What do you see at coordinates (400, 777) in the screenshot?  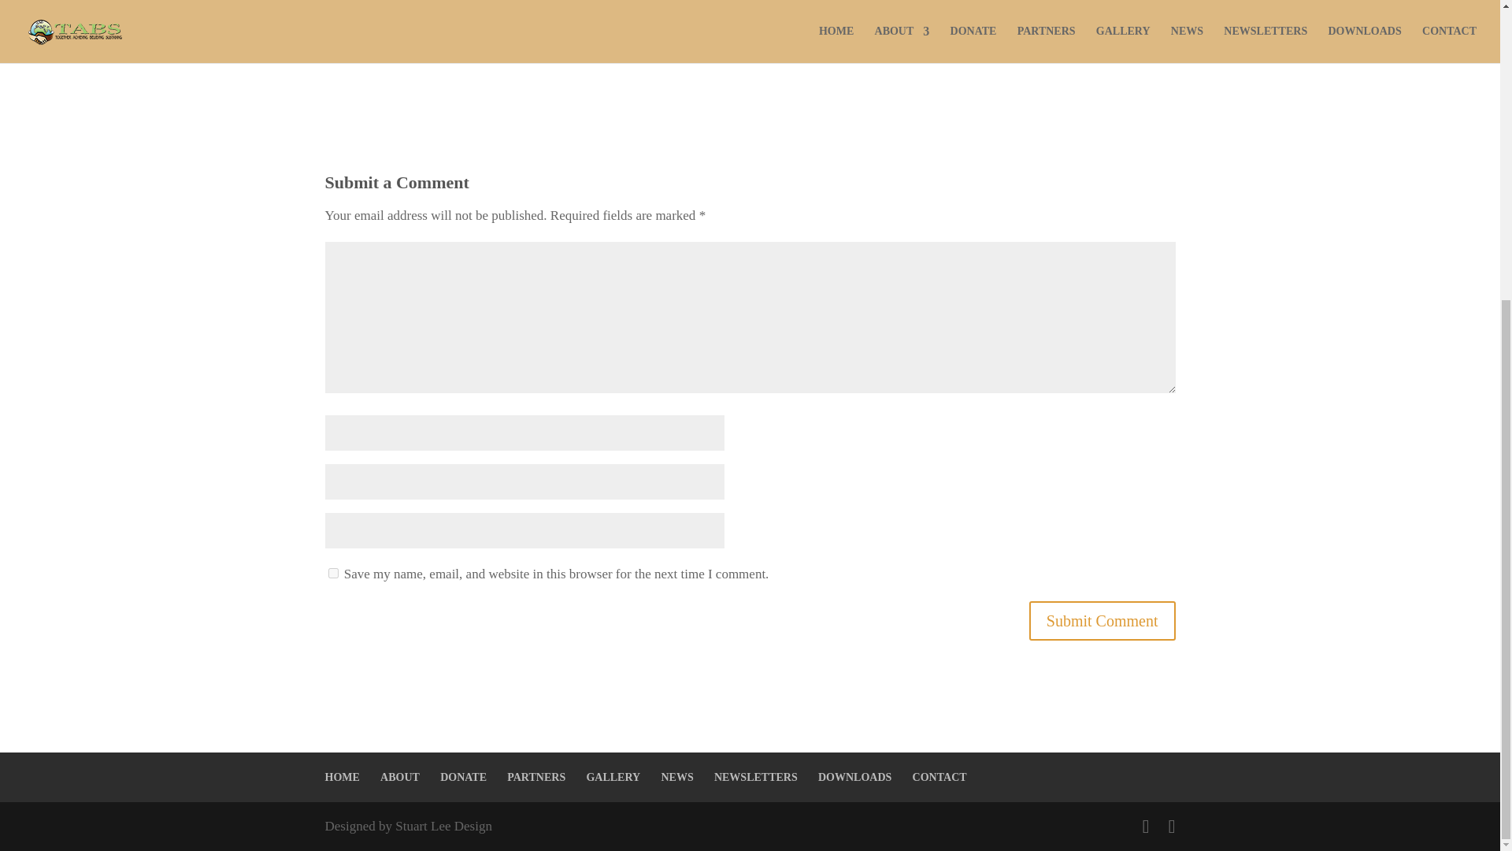 I see `ABOUT` at bounding box center [400, 777].